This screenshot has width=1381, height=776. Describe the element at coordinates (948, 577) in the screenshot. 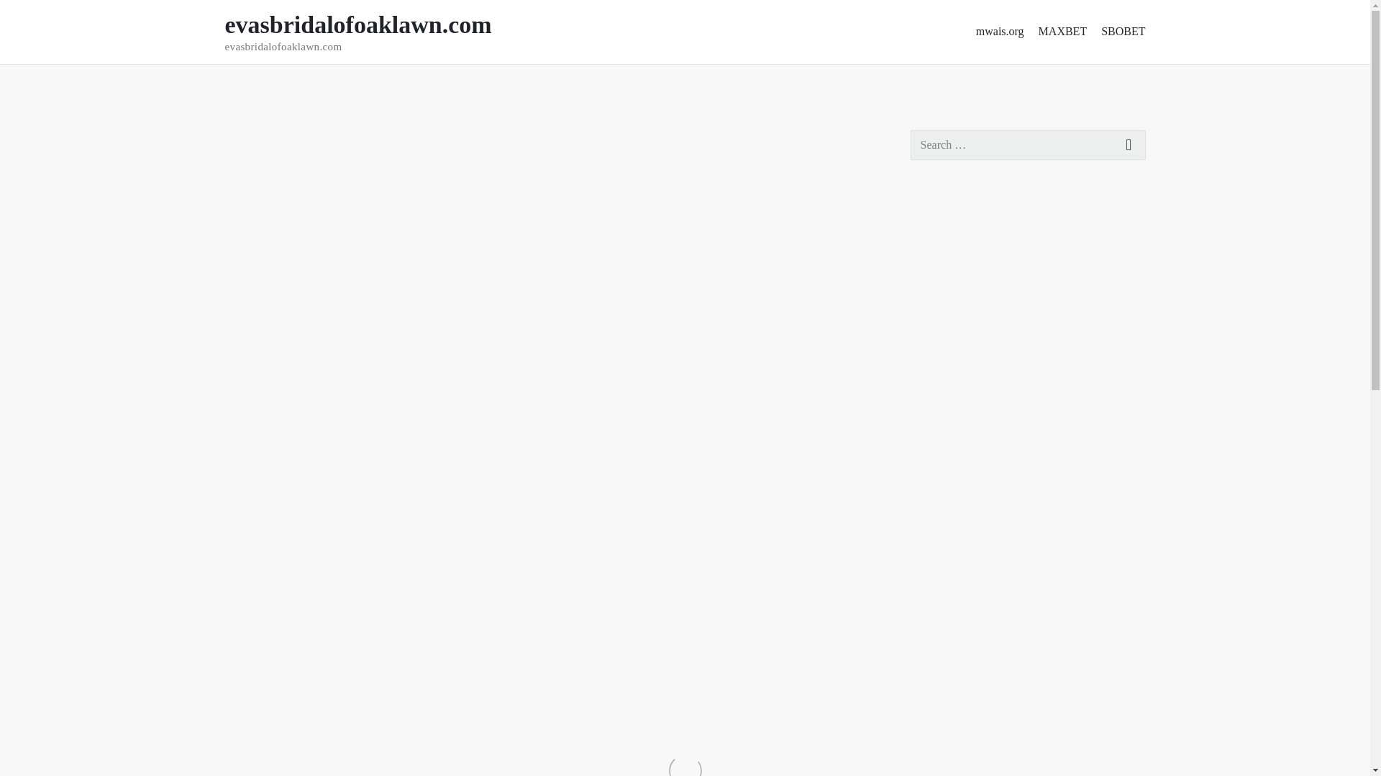

I see `How to Stay Safe When Gambling Online` at that location.